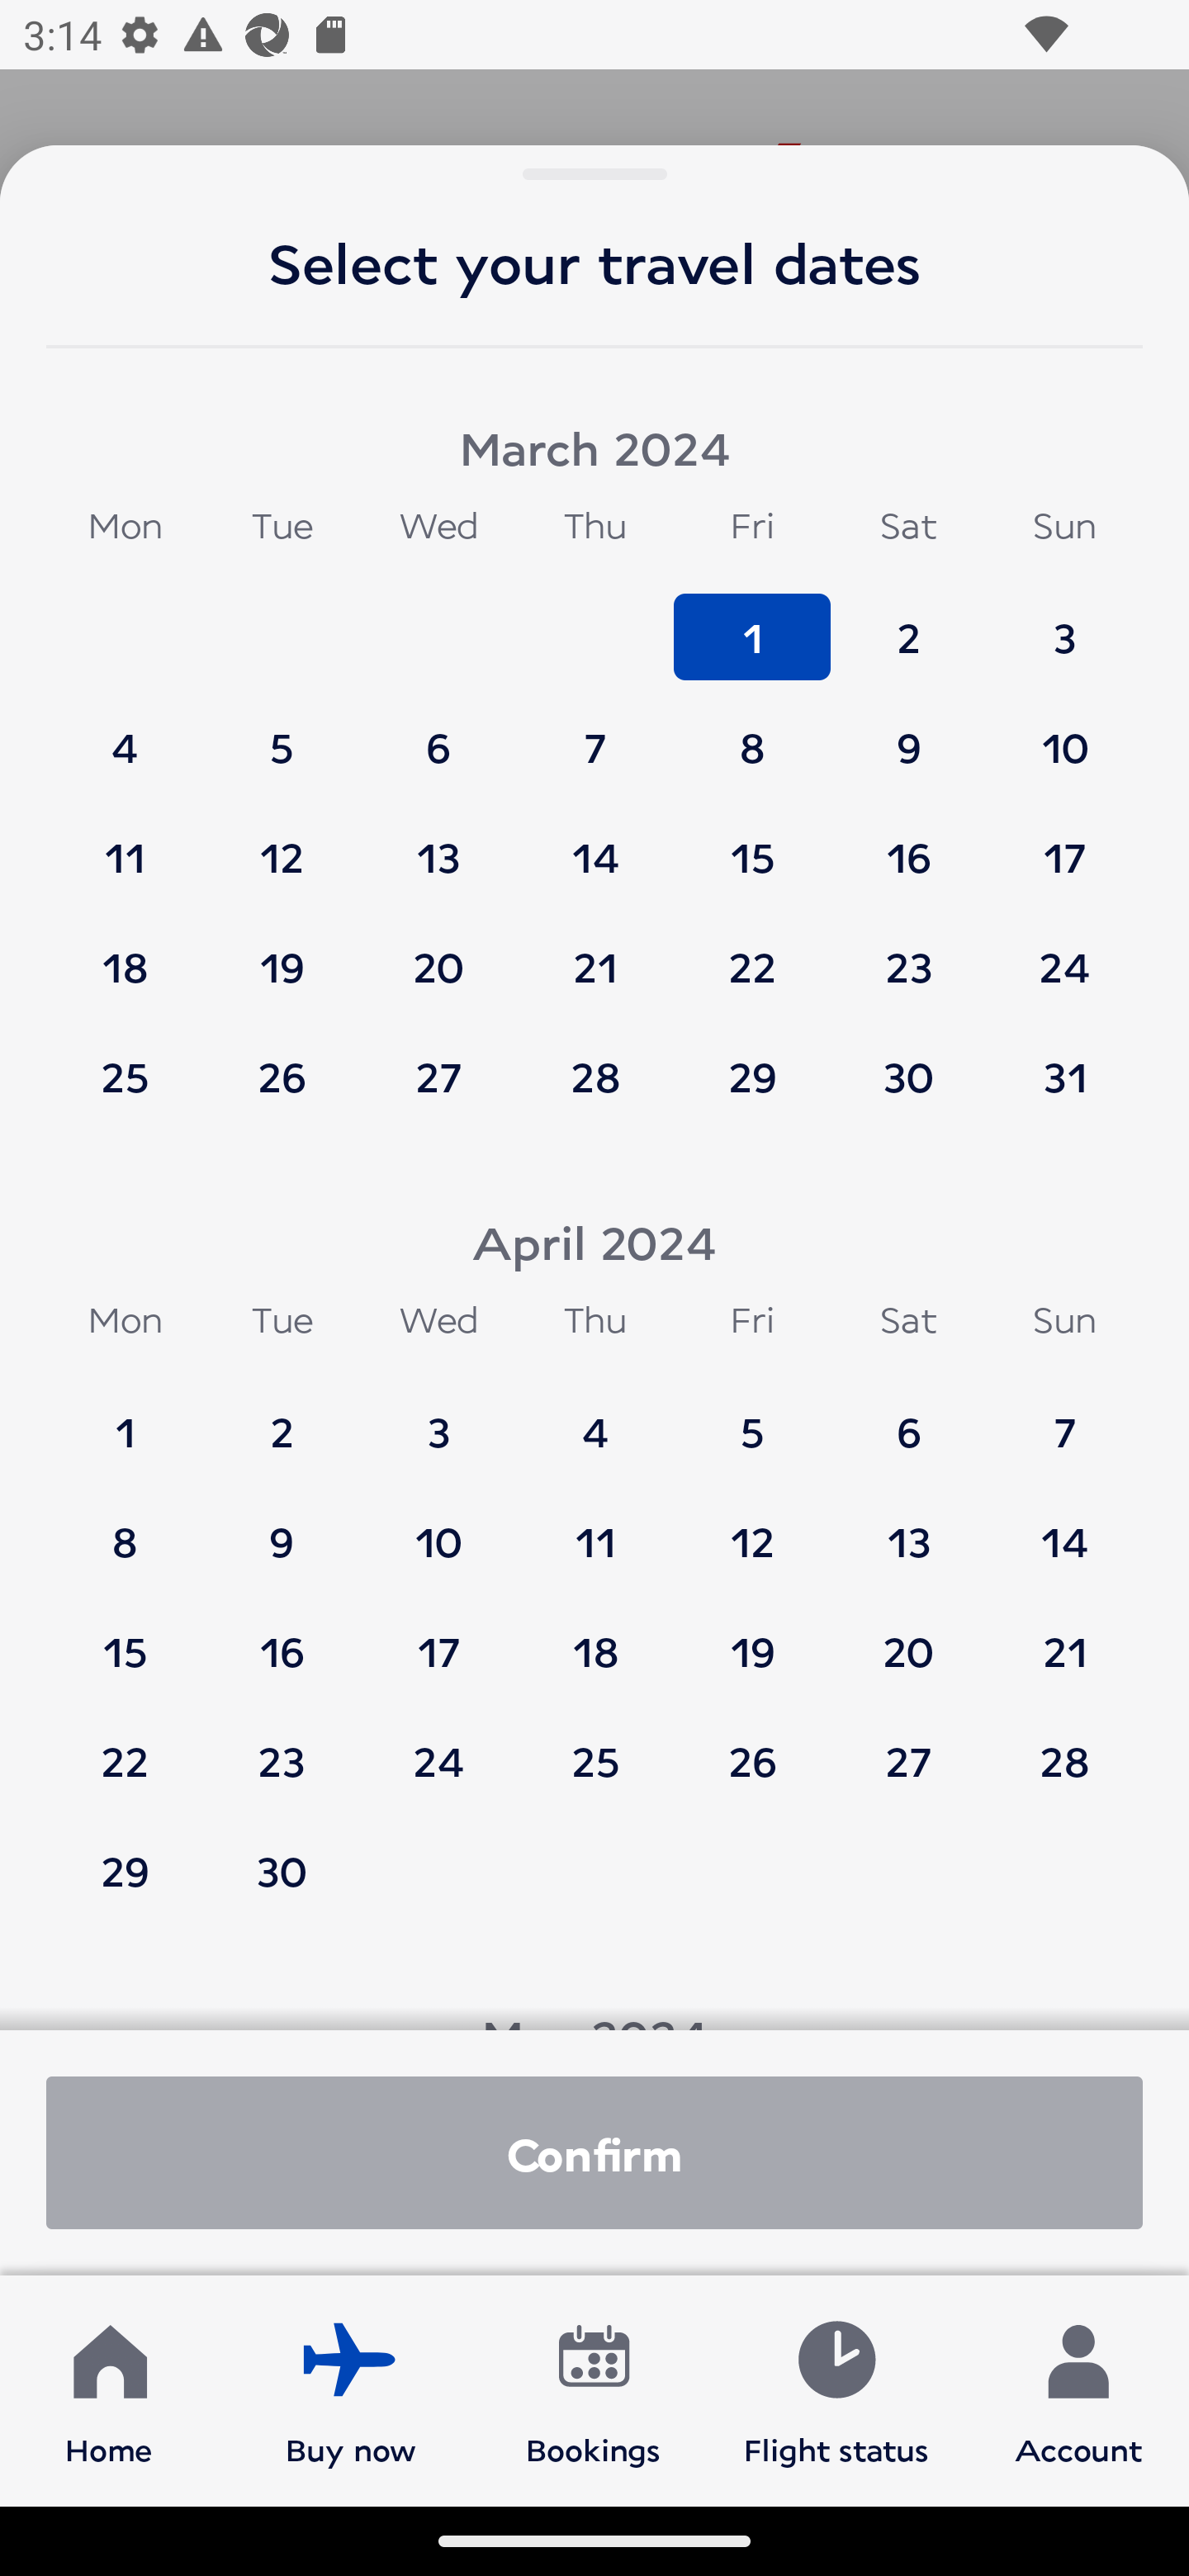 This screenshot has height=2576, width=1189. I want to click on 19, so click(282, 951).